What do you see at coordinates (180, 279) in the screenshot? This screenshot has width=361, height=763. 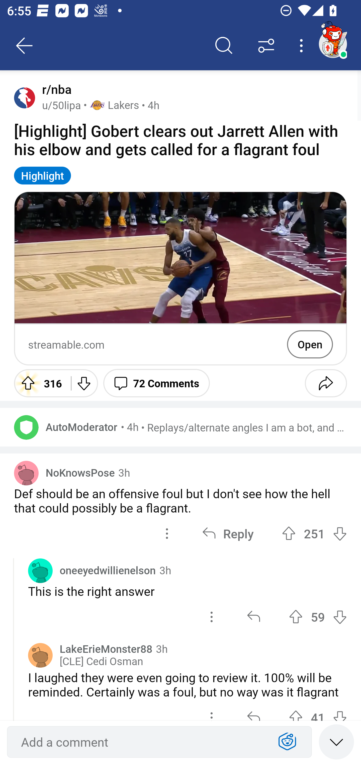 I see `Preview Image streamable.com Open` at bounding box center [180, 279].